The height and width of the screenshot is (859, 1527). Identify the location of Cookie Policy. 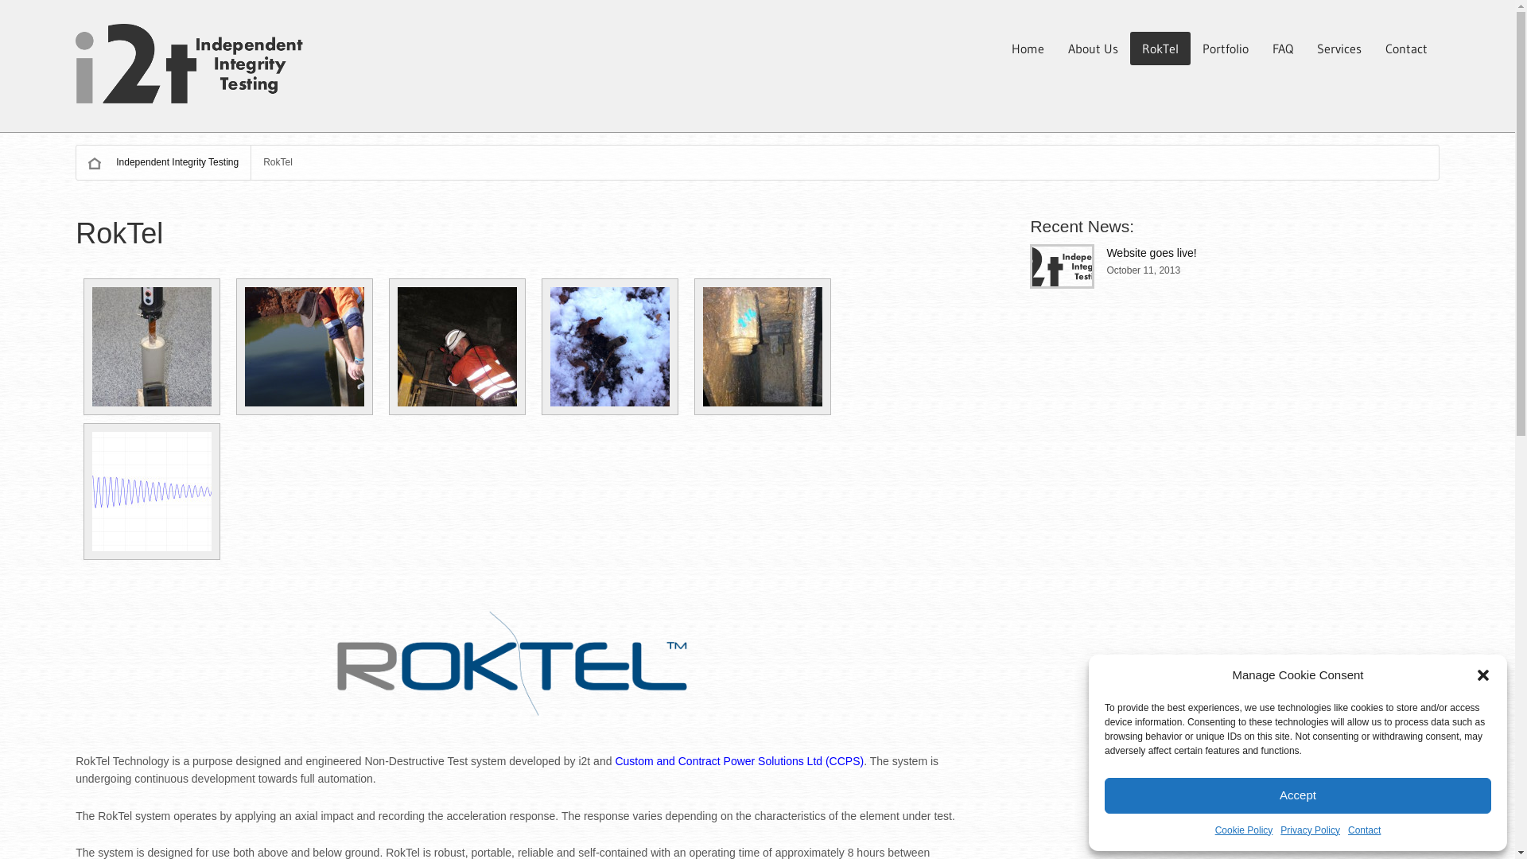
(1244, 830).